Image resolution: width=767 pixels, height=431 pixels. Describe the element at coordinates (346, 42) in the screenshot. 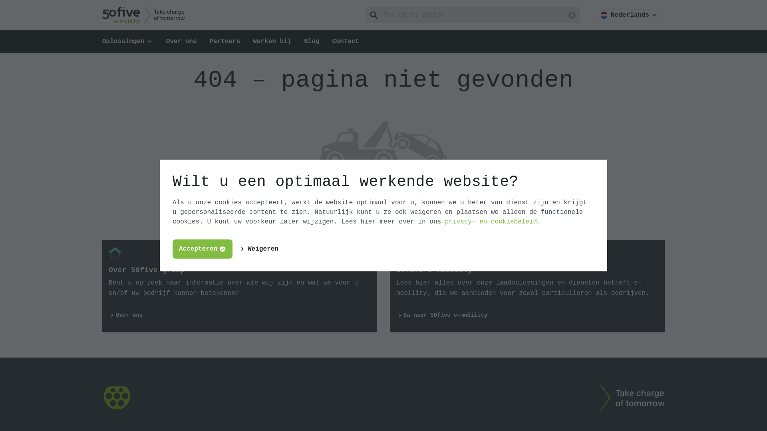

I see `Contact` at that location.